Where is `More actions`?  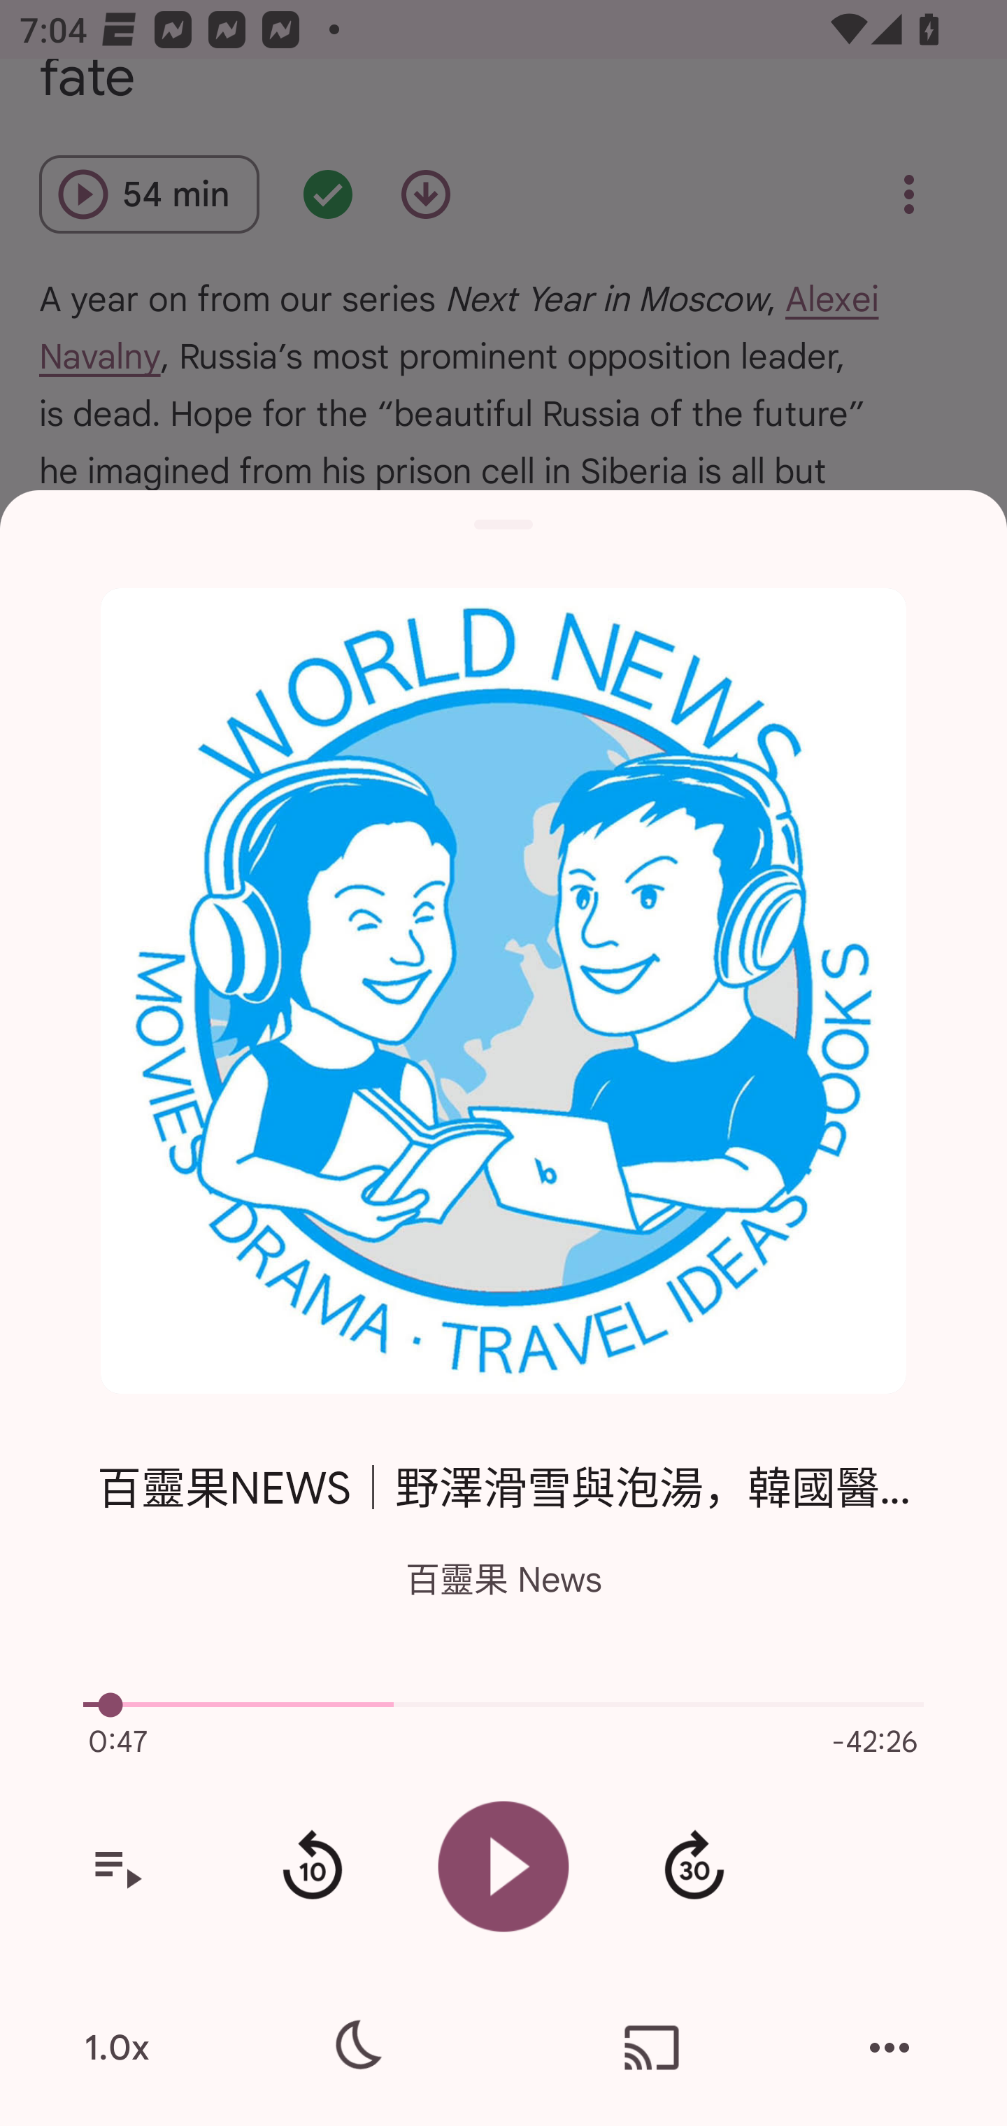 More actions is located at coordinates (890, 2048).